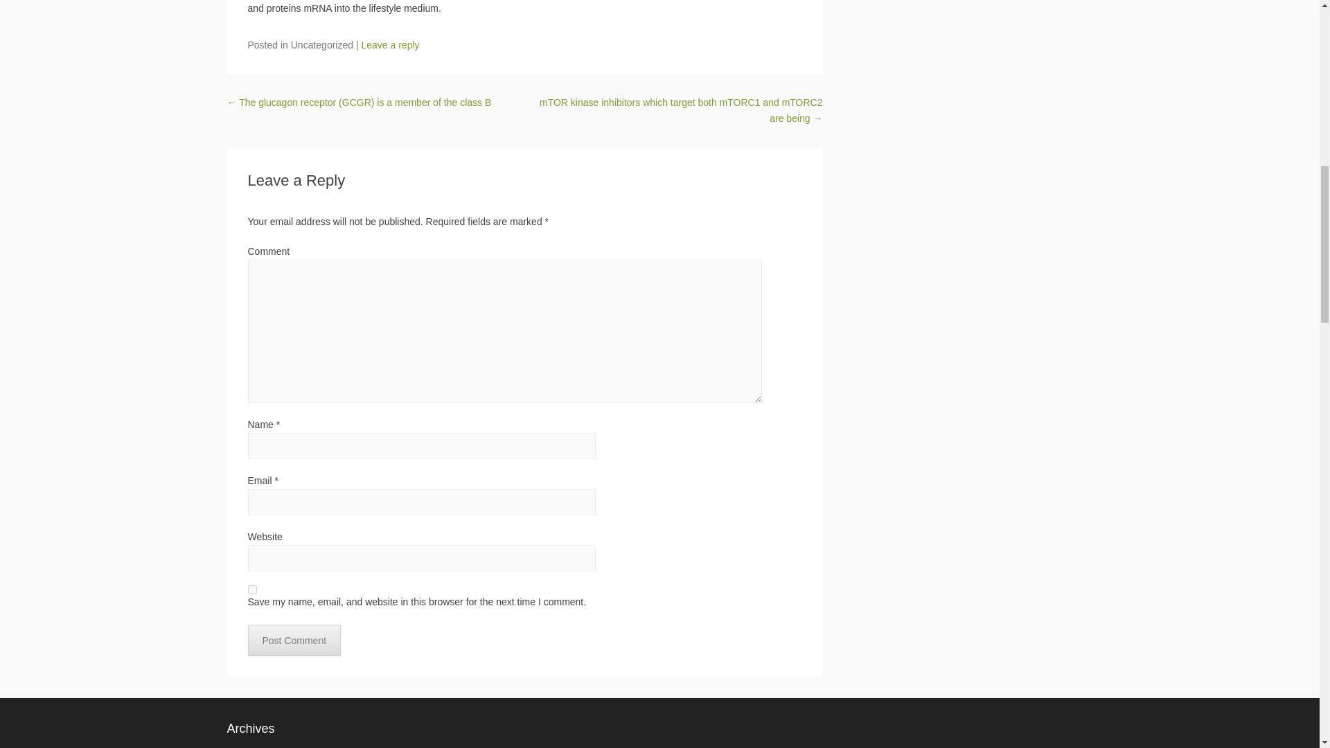 The height and width of the screenshot is (748, 1330). What do you see at coordinates (389, 45) in the screenshot?
I see `Leave a reply` at bounding box center [389, 45].